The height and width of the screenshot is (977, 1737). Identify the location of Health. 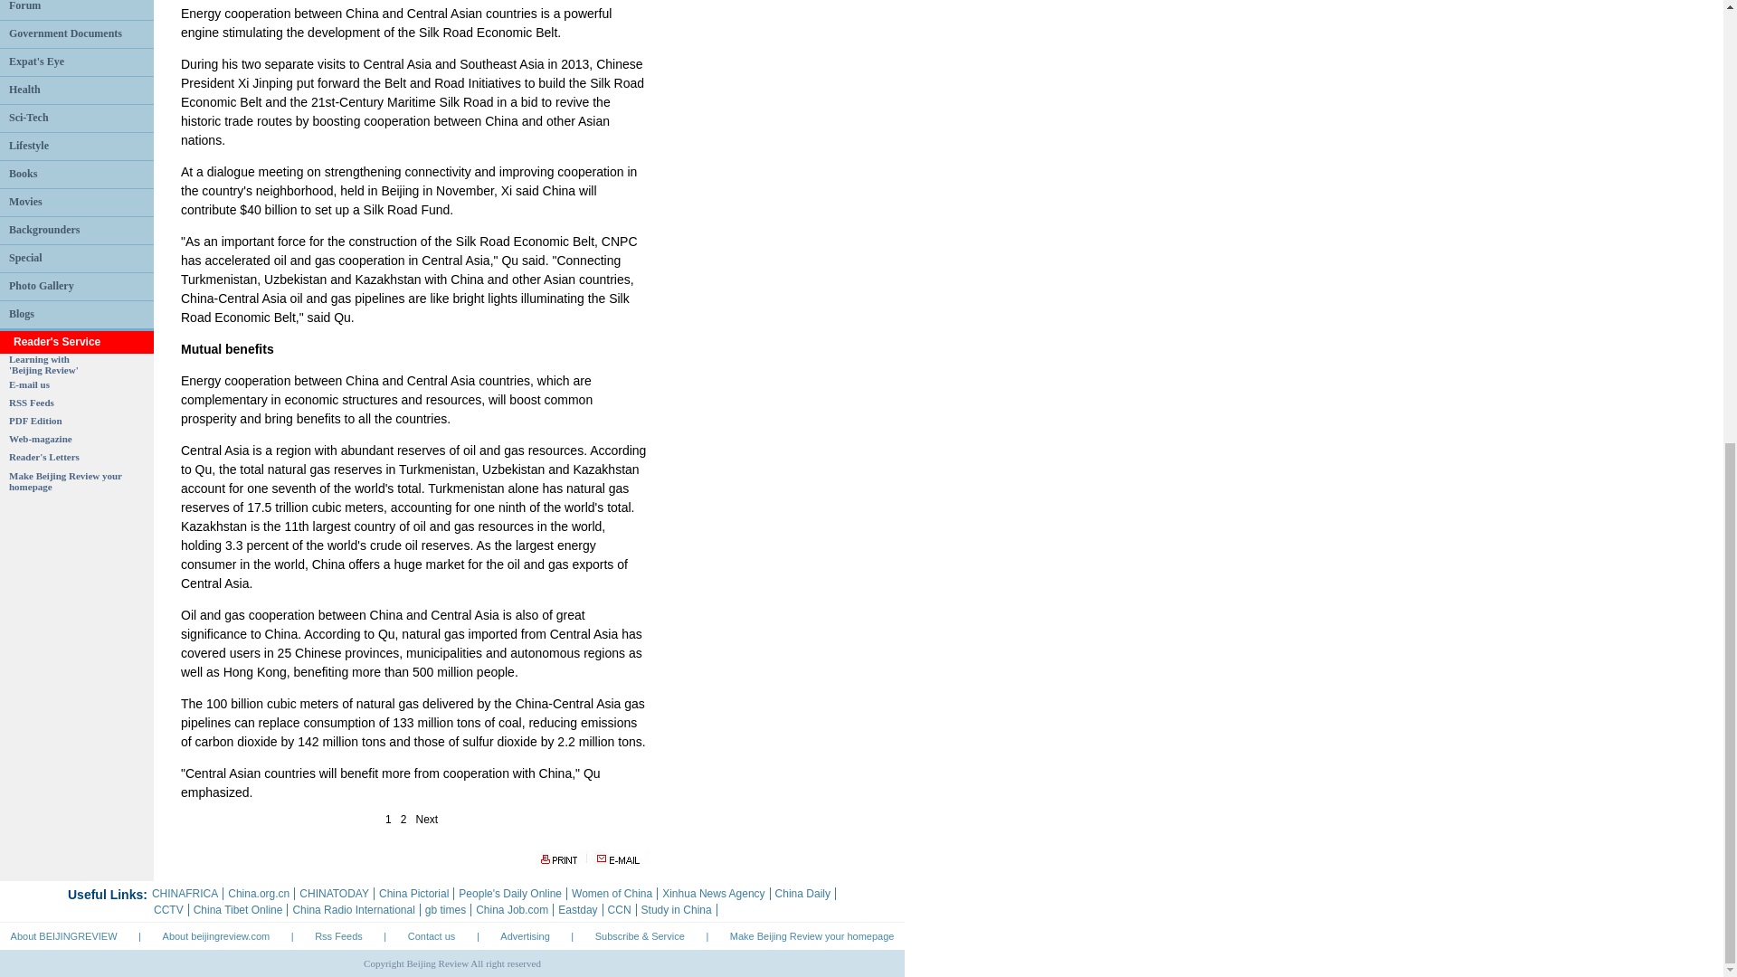
(22, 173).